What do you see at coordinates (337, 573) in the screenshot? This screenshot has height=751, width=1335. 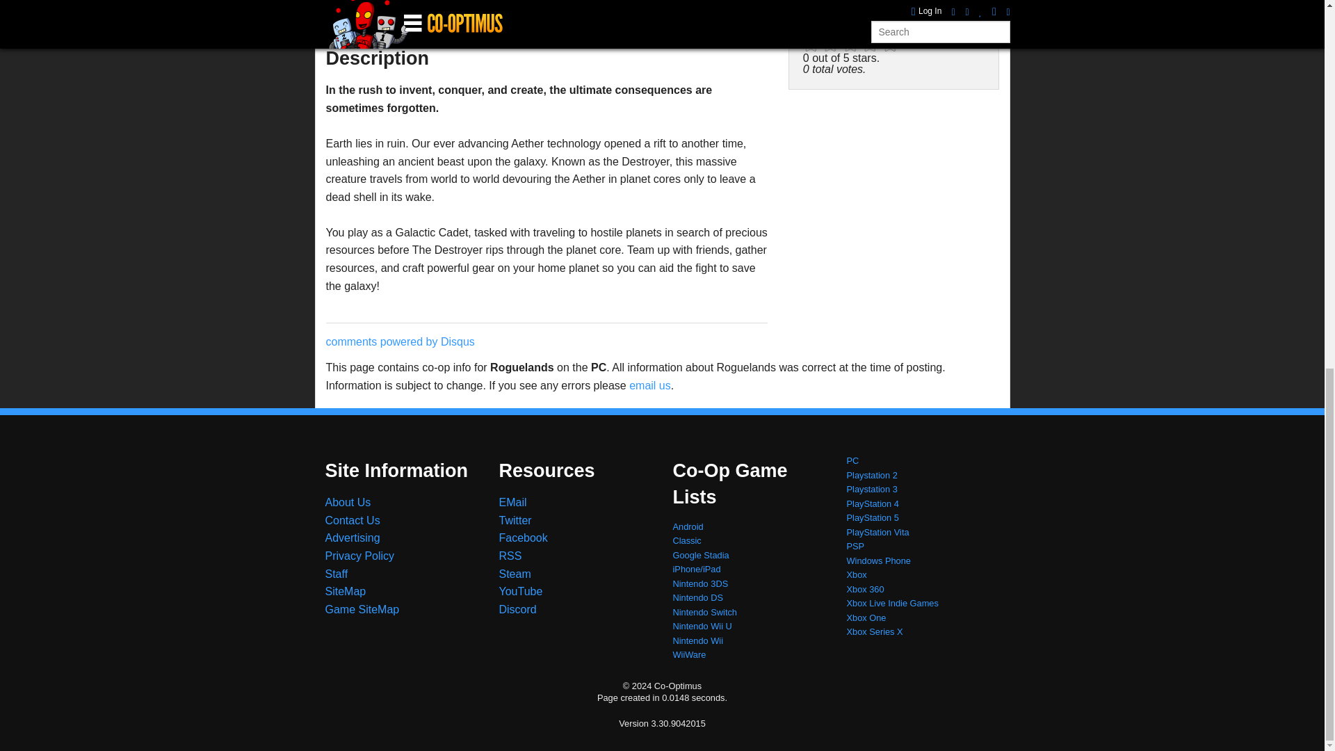 I see `Our current staff and bios.` at bounding box center [337, 573].